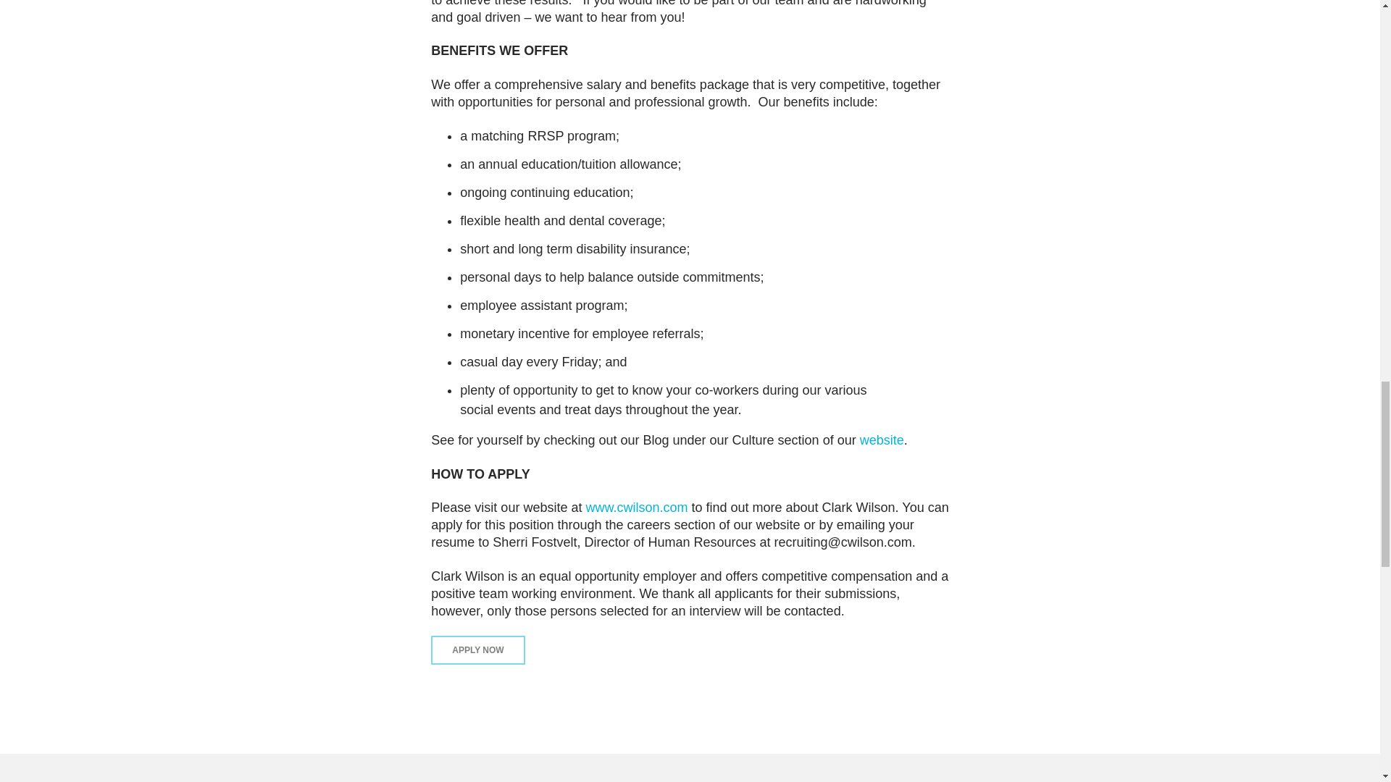 The height and width of the screenshot is (782, 1391). I want to click on APPLY NOW, so click(477, 649).